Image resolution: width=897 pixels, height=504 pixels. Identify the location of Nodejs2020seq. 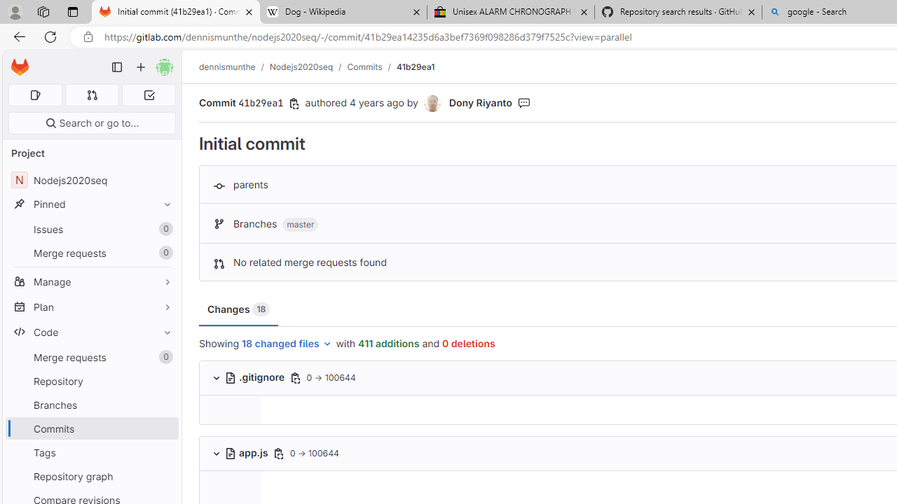
(301, 66).